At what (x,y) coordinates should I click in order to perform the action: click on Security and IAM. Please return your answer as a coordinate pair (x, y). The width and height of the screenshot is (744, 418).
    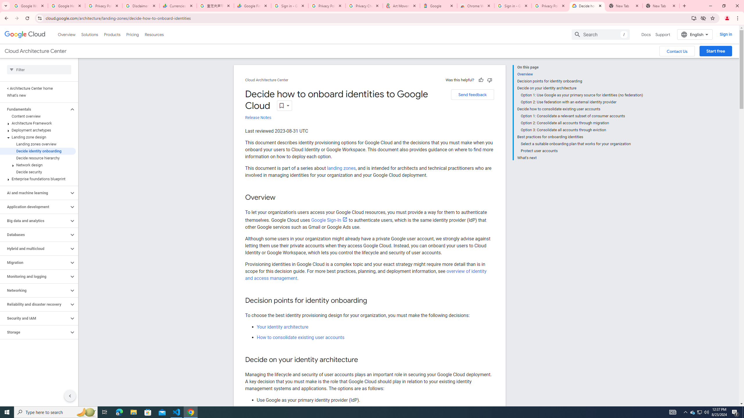
    Looking at the image, I should click on (35, 318).